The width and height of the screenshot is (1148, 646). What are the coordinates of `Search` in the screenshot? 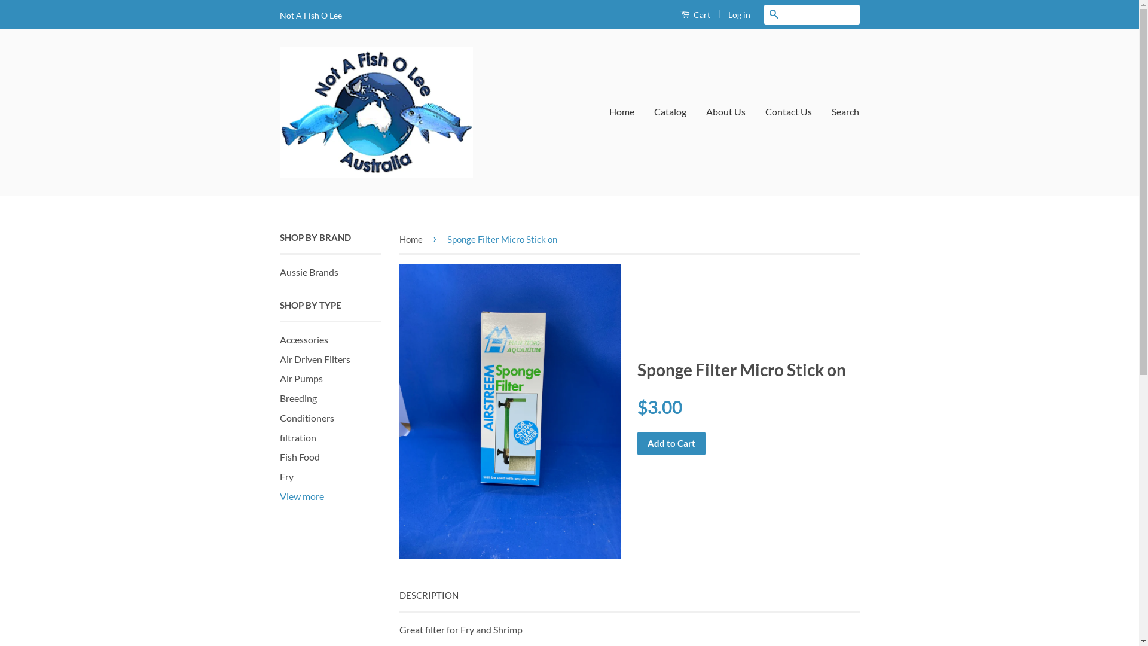 It's located at (841, 112).